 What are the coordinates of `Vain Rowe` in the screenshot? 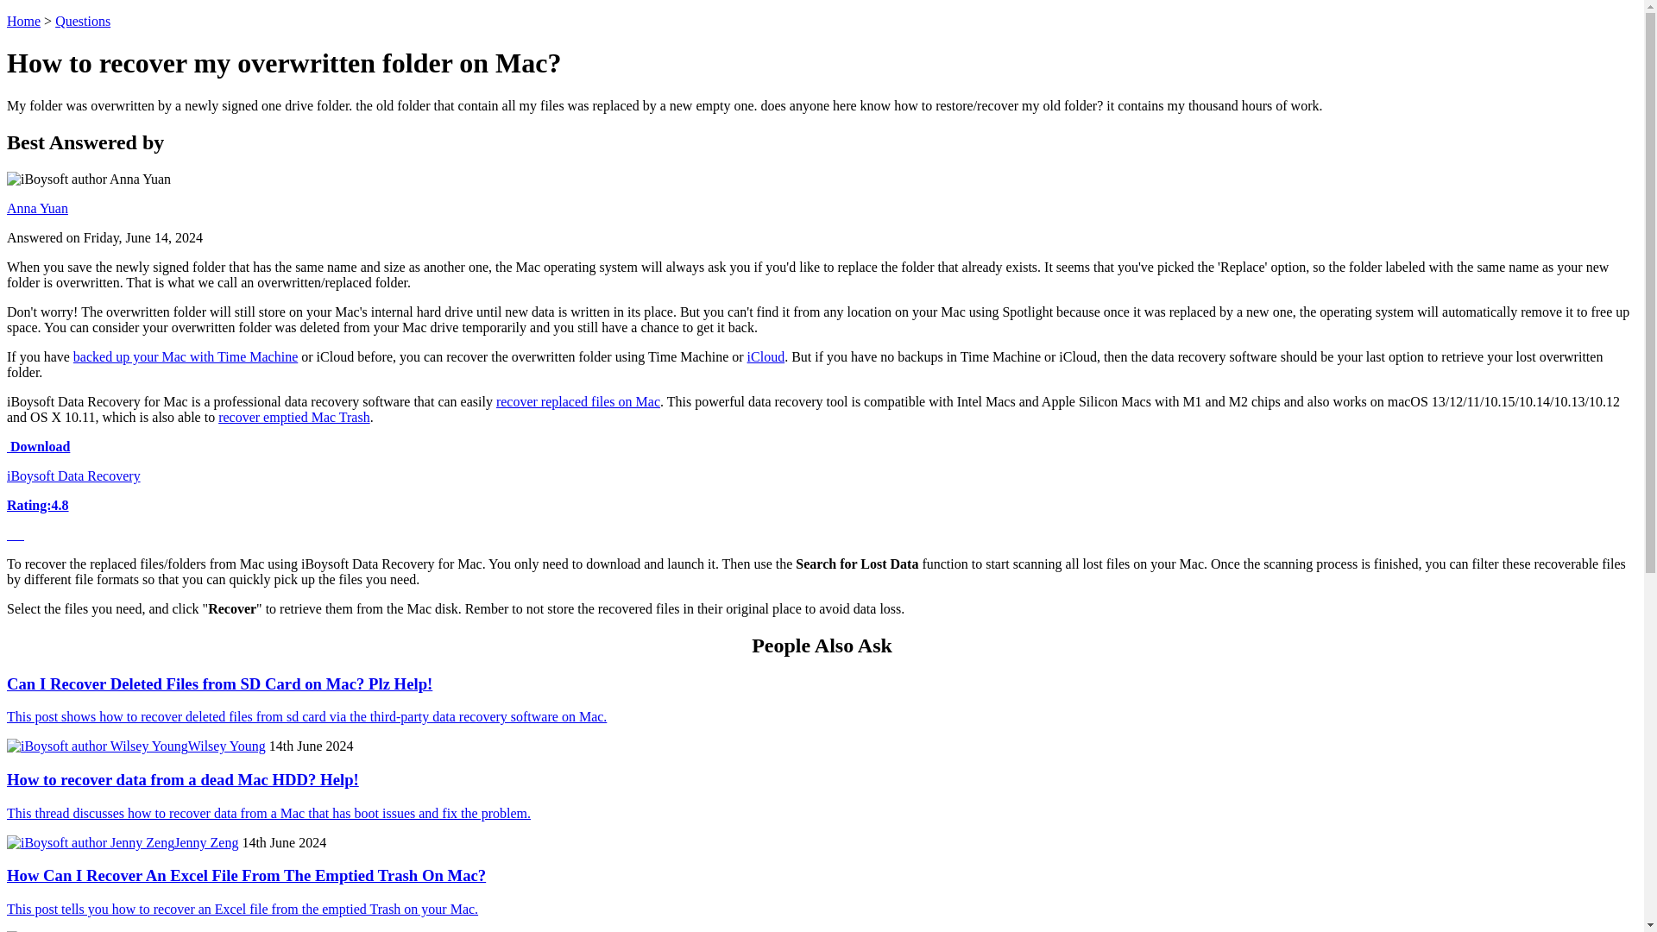 It's located at (200, 931).